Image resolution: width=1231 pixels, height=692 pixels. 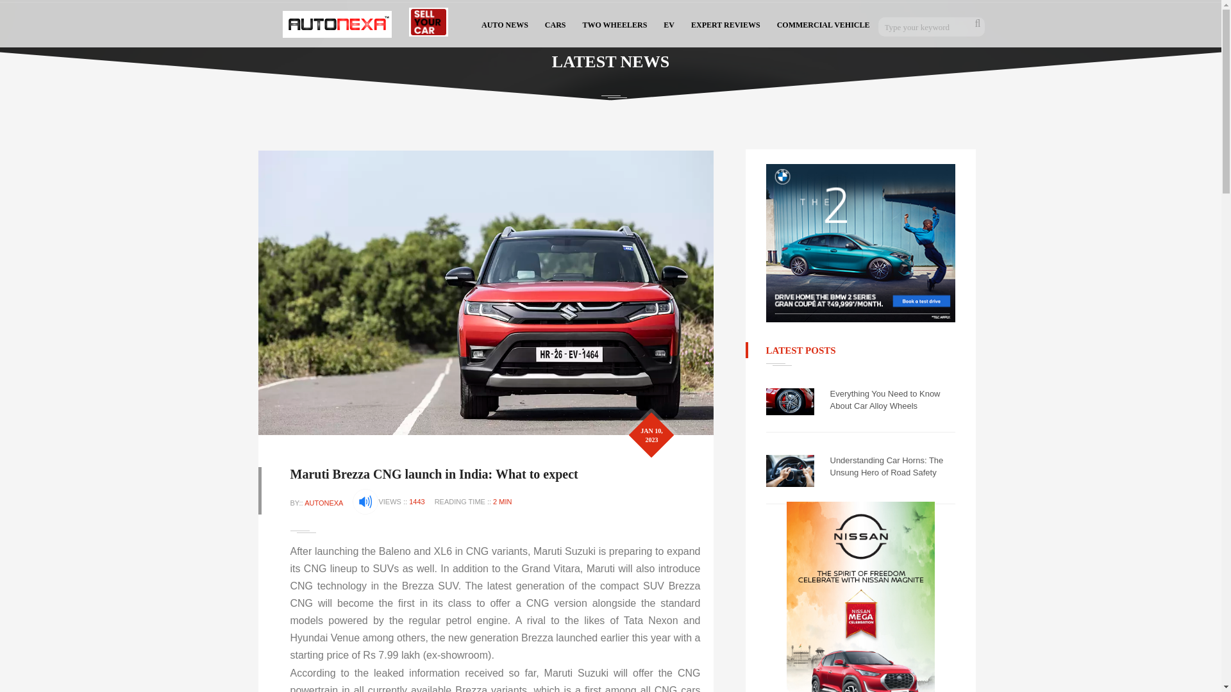 What do you see at coordinates (417, 501) in the screenshot?
I see `1443` at bounding box center [417, 501].